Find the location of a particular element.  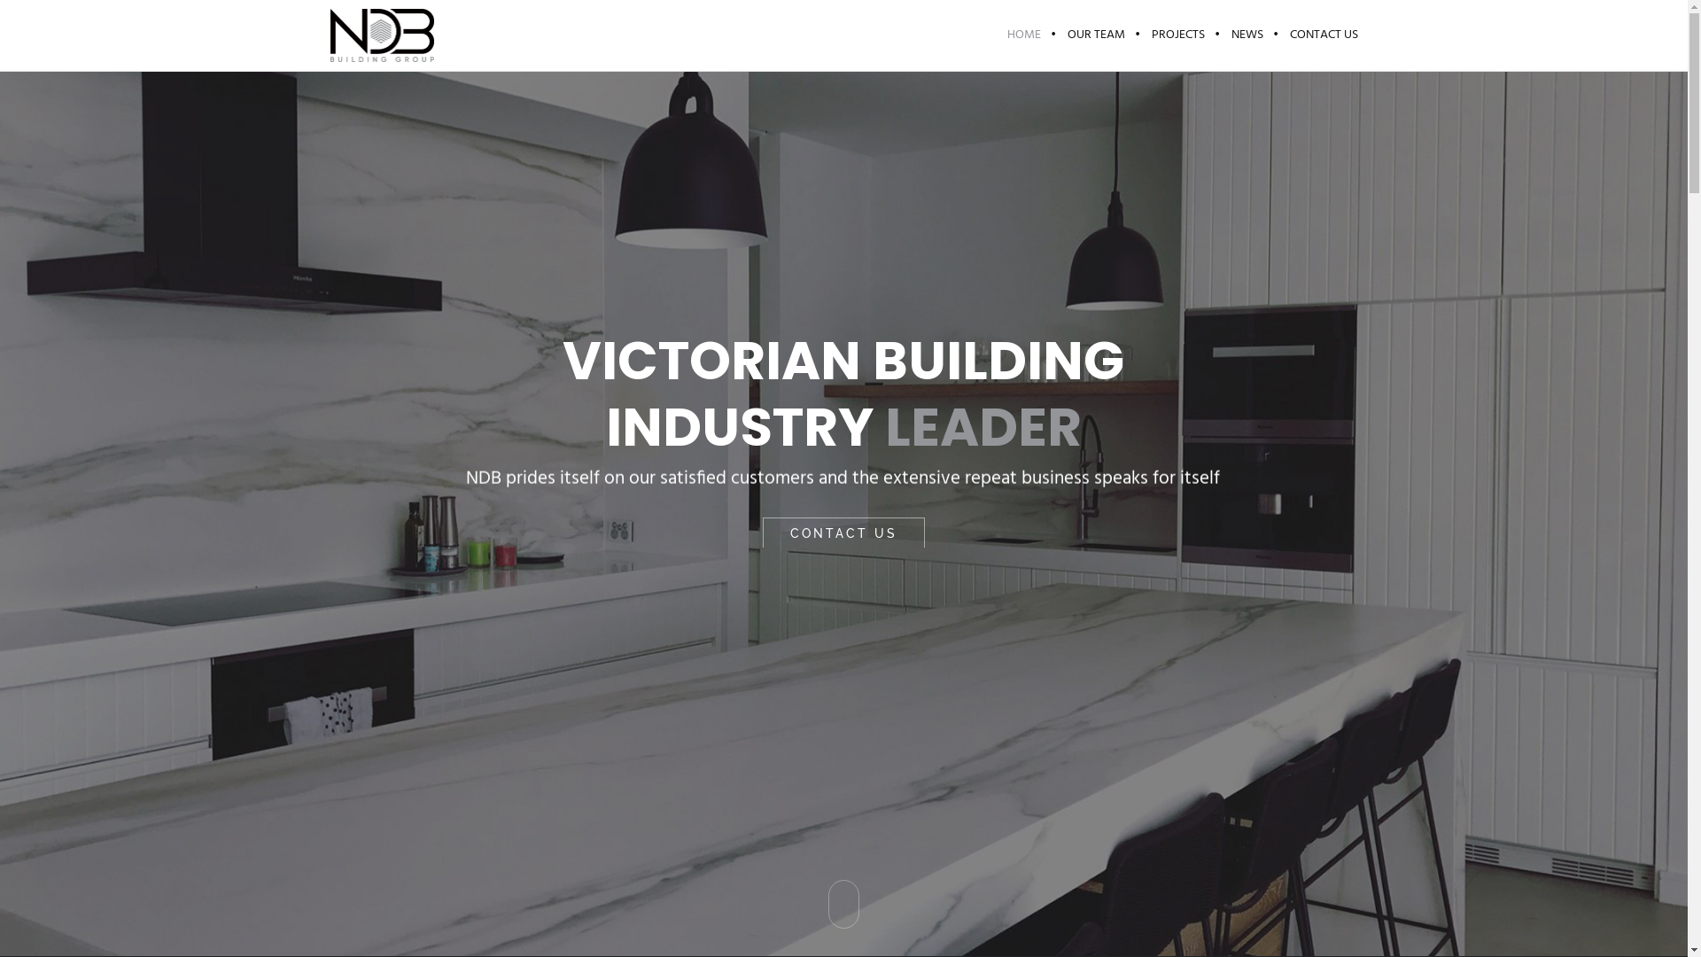

NEWS is located at coordinates (1247, 35).